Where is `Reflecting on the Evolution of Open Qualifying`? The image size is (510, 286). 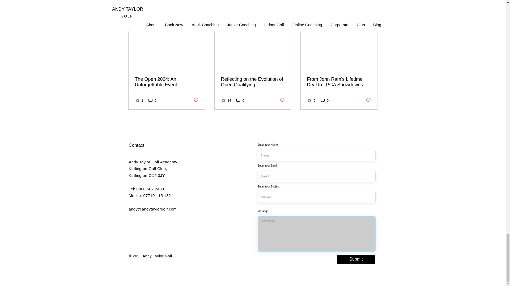 Reflecting on the Evolution of Open Qualifying is located at coordinates (253, 82).